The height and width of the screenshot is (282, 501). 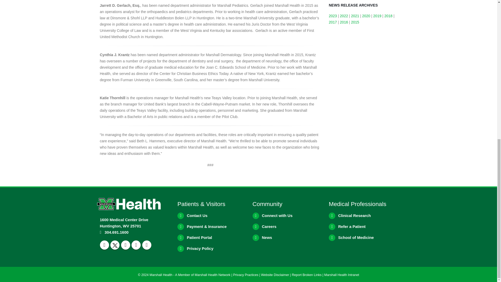 What do you see at coordinates (115, 245) in the screenshot?
I see `Twitter` at bounding box center [115, 245].